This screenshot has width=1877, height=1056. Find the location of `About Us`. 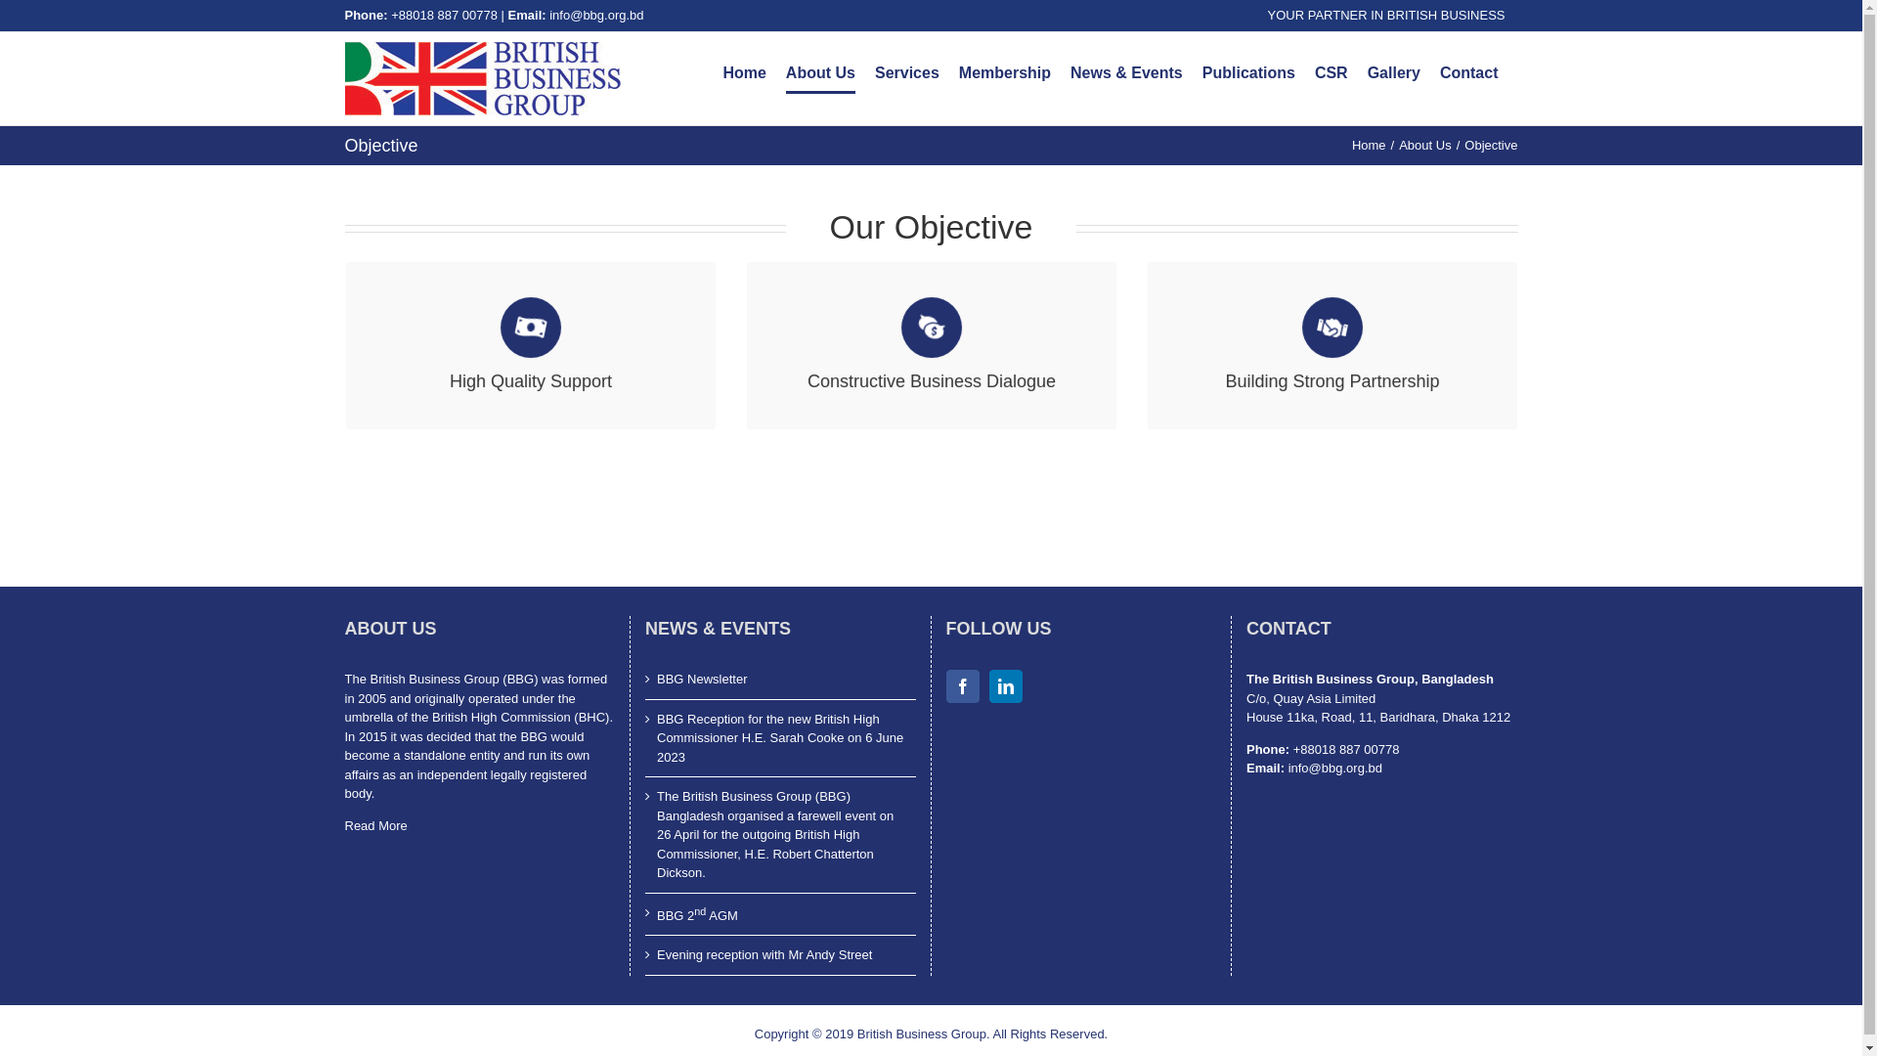

About Us is located at coordinates (1425, 145).